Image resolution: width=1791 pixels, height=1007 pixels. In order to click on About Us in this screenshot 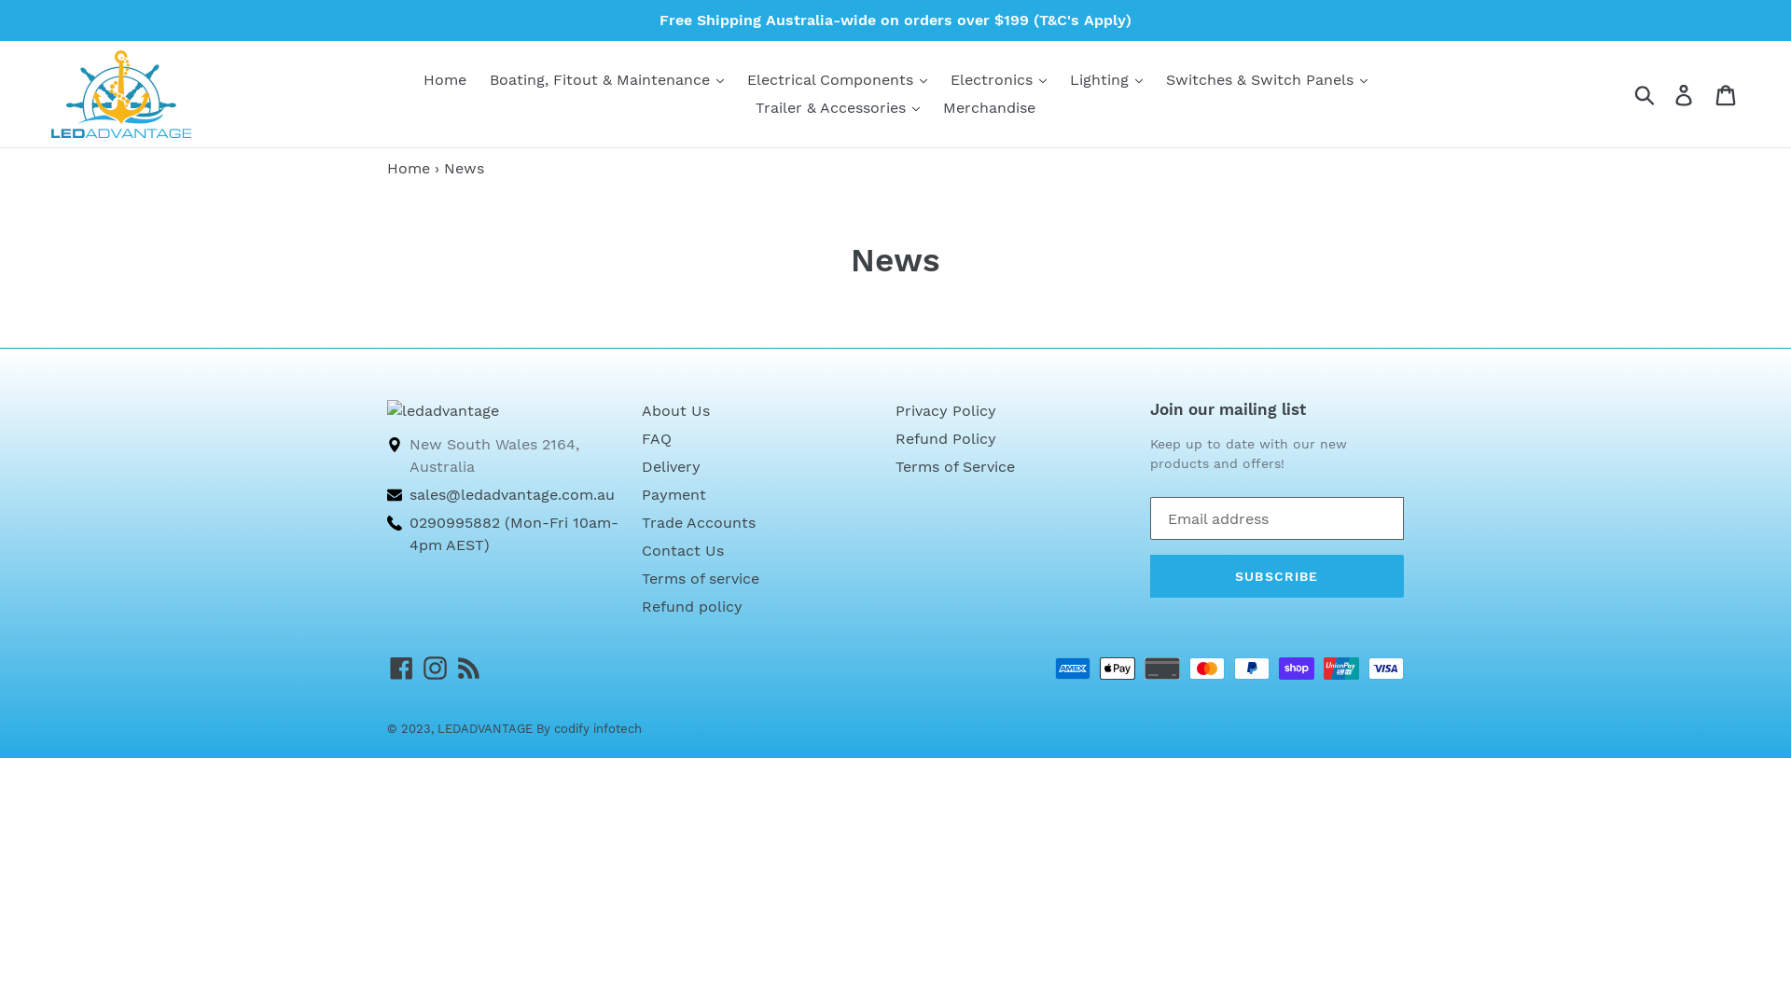, I will do `click(675, 410)`.